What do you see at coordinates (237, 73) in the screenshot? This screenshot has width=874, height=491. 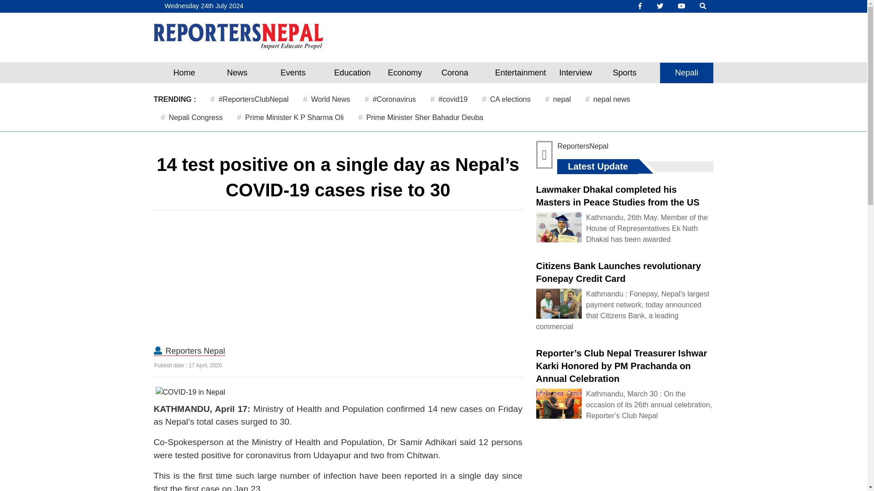 I see `News` at bounding box center [237, 73].